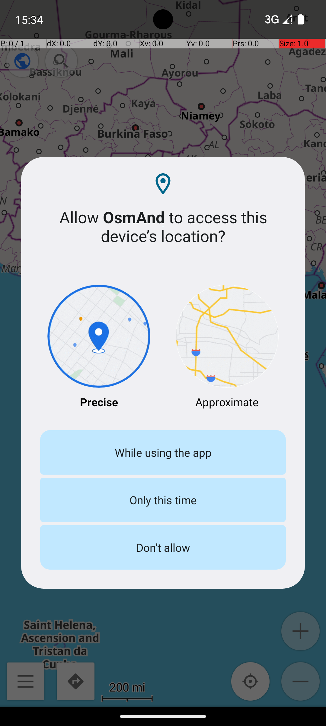 The image size is (326, 726). I want to click on Allow OsmAnd to access this device’s location?, so click(163, 226).